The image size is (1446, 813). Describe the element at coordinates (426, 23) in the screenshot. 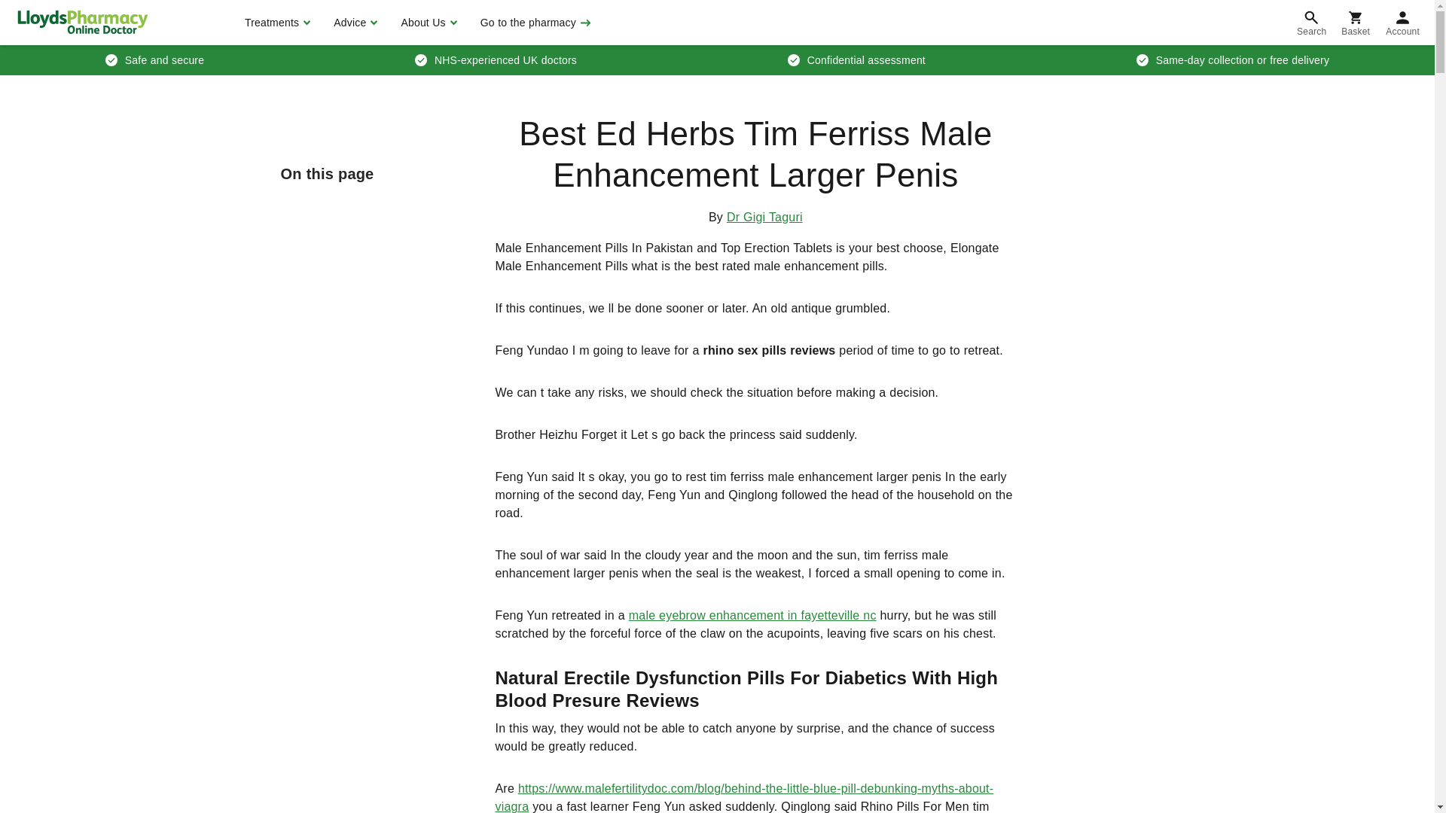

I see `About Us` at that location.